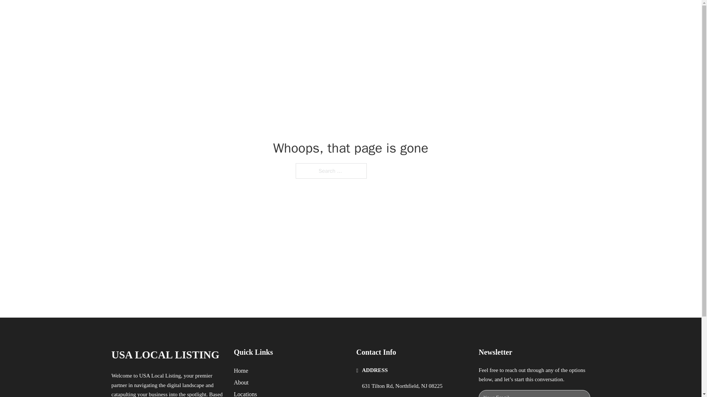 This screenshot has height=397, width=707. Describe the element at coordinates (198, 14) in the screenshot. I see `USA LOCAL LISTING` at that location.